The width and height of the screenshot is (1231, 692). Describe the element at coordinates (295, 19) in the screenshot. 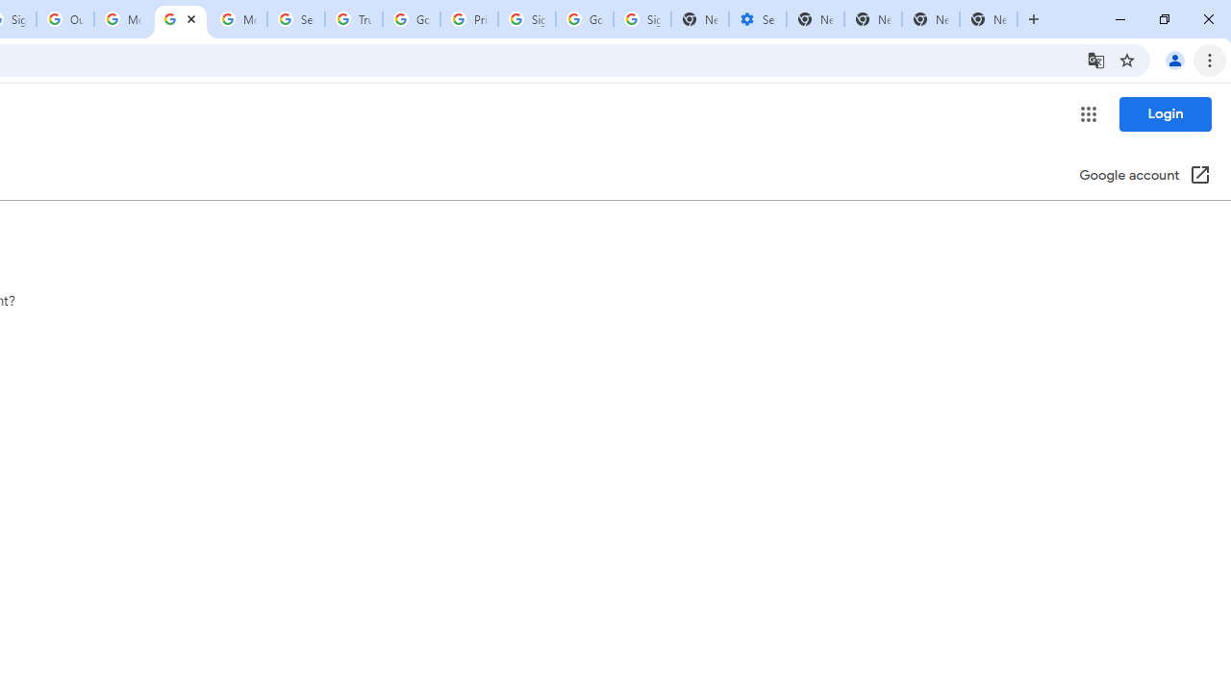

I see `Search our Doodle Library Collection - Google Doodles` at that location.